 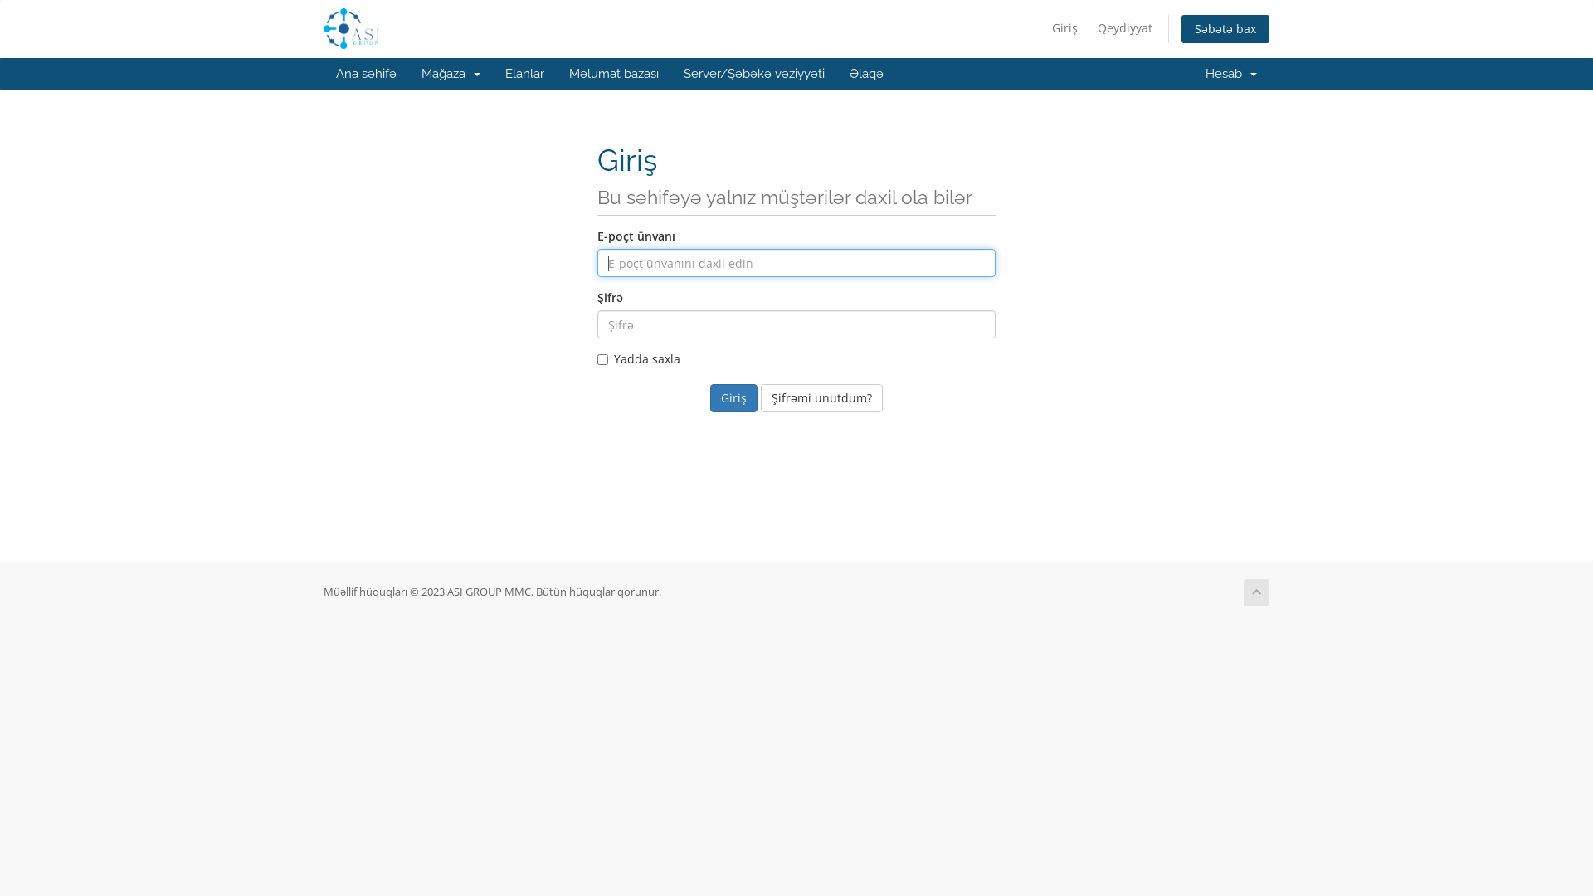 What do you see at coordinates (524, 74) in the screenshot?
I see `Elanlar` at bounding box center [524, 74].